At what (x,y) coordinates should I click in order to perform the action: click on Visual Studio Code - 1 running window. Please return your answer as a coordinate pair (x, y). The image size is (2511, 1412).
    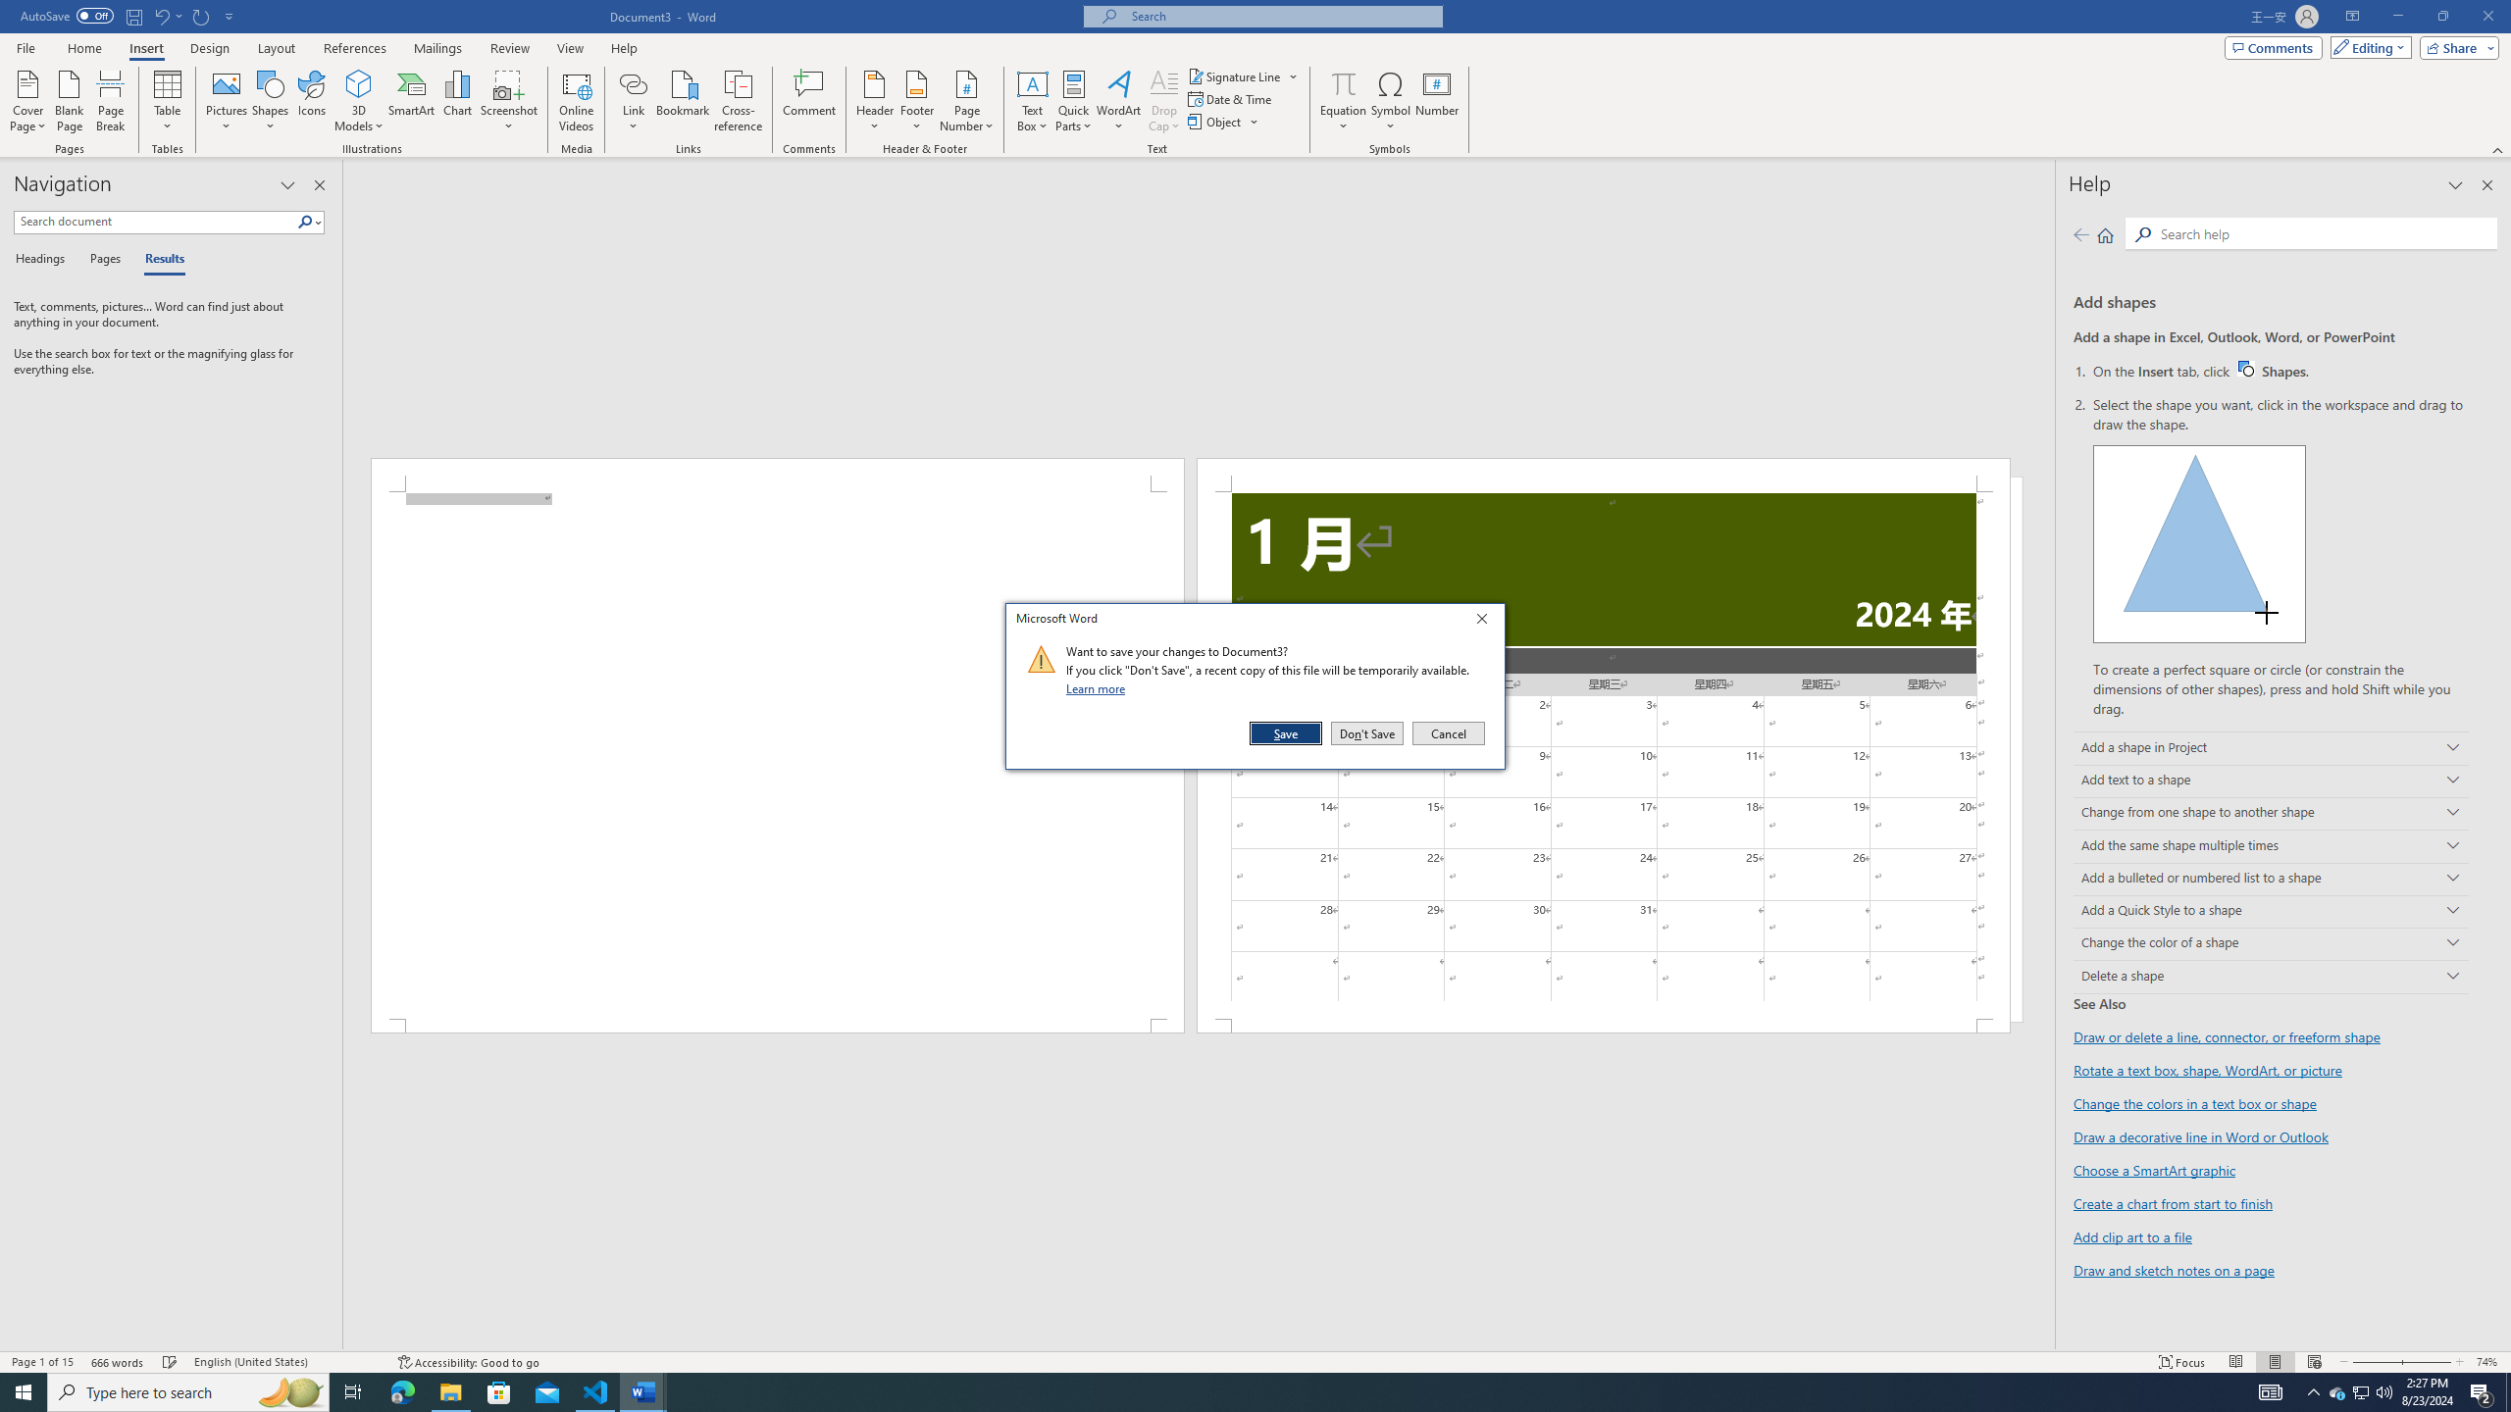
    Looking at the image, I should click on (596, 1392).